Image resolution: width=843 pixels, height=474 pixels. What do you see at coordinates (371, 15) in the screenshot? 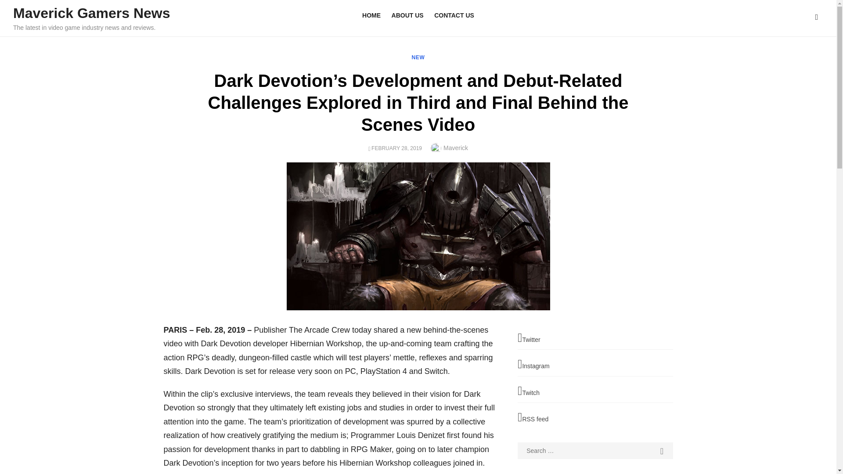
I see `HOME` at bounding box center [371, 15].